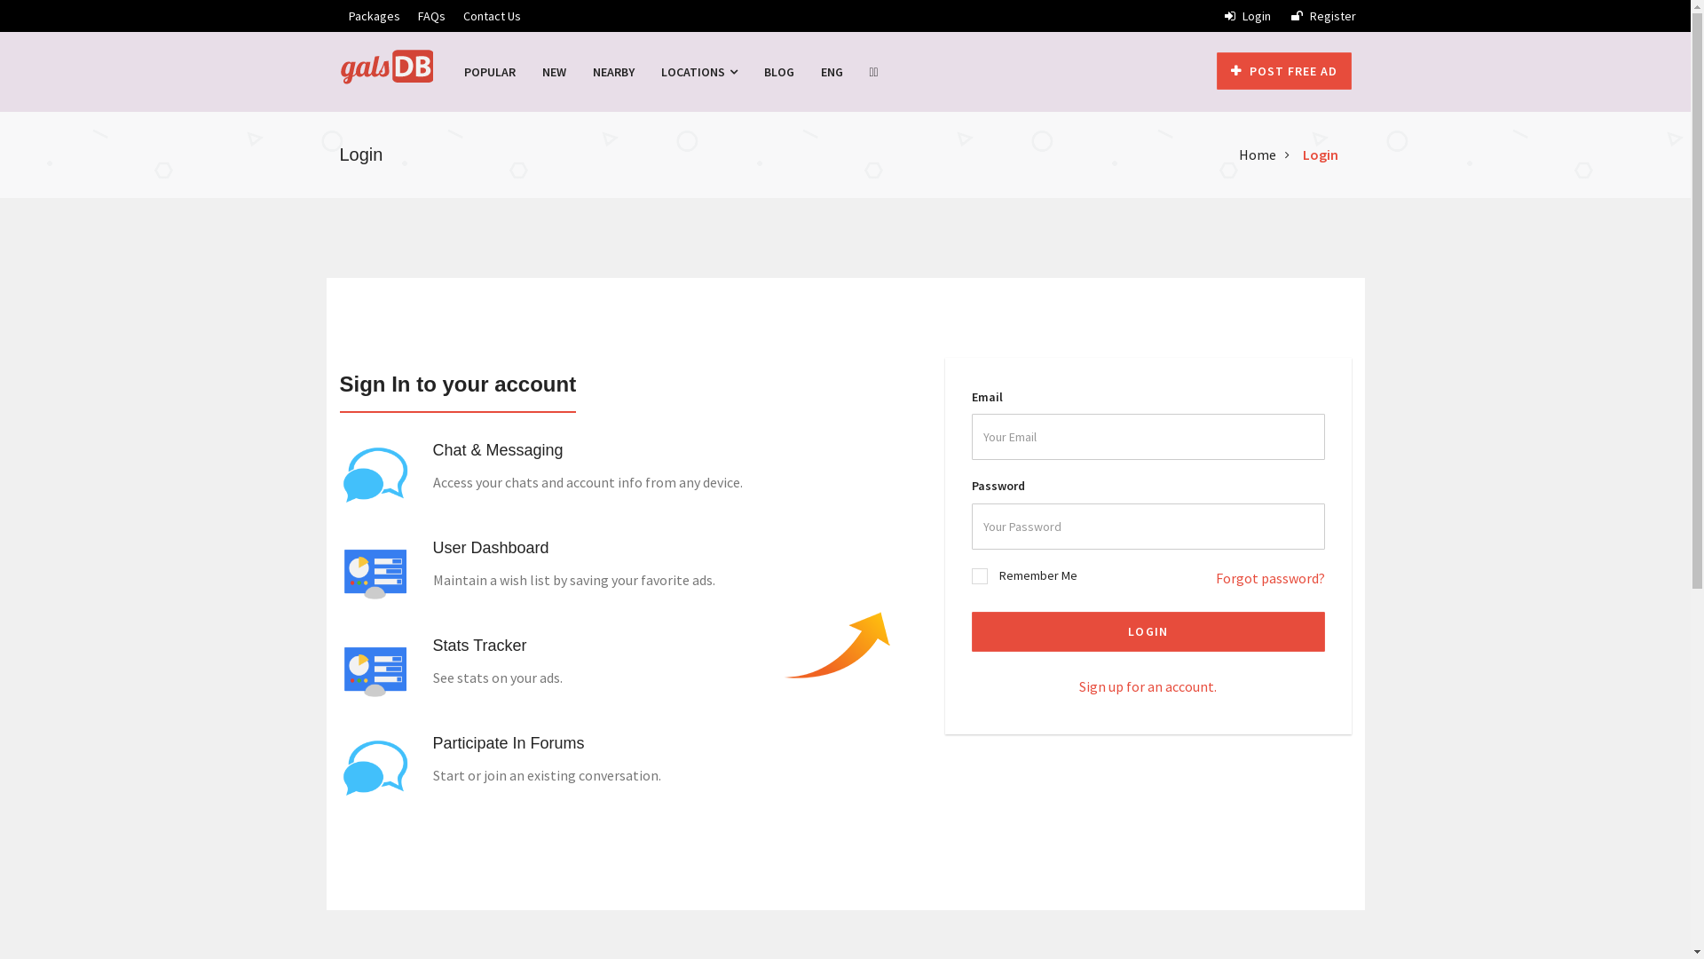 The height and width of the screenshot is (959, 1704). Describe the element at coordinates (1148, 632) in the screenshot. I see `LOGIN` at that location.